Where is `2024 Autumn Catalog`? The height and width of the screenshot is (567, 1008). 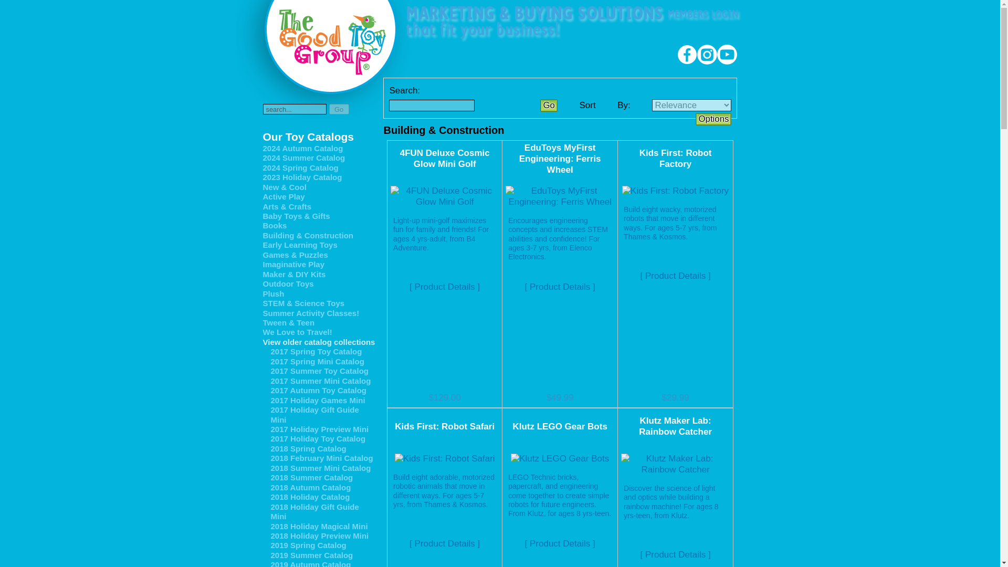 2024 Autumn Catalog is located at coordinates (318, 148).